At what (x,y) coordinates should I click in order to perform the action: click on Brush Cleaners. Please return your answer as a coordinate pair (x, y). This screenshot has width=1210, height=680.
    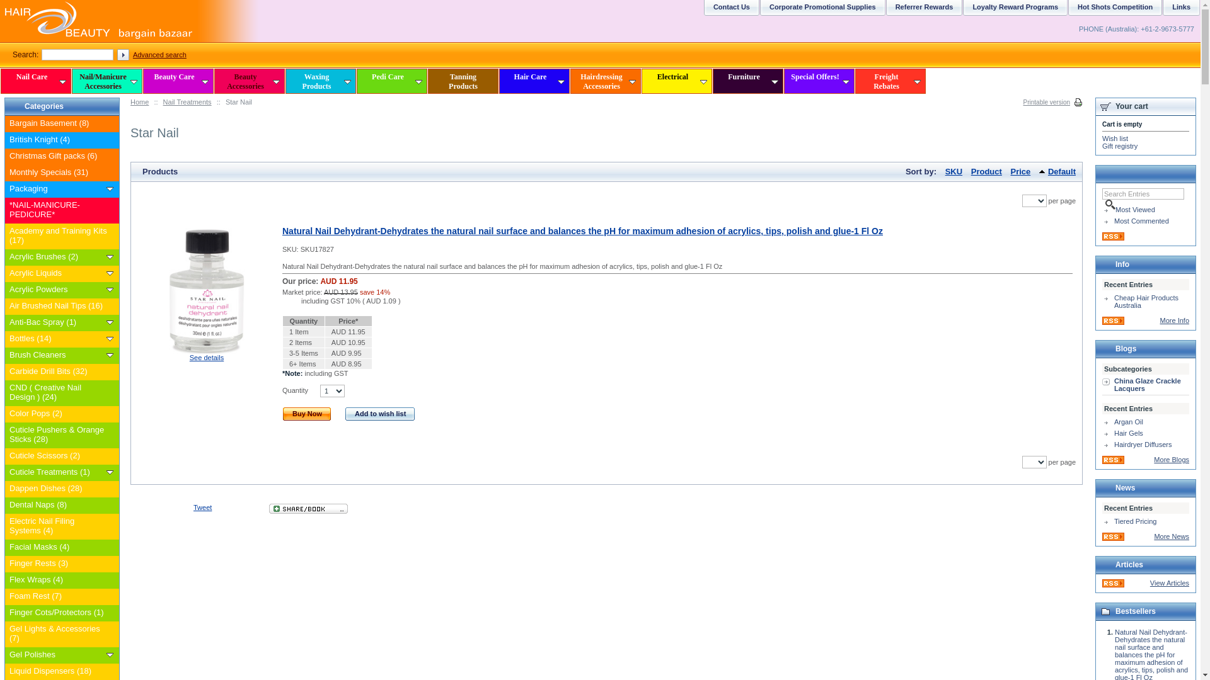
    Looking at the image, I should click on (110, 355).